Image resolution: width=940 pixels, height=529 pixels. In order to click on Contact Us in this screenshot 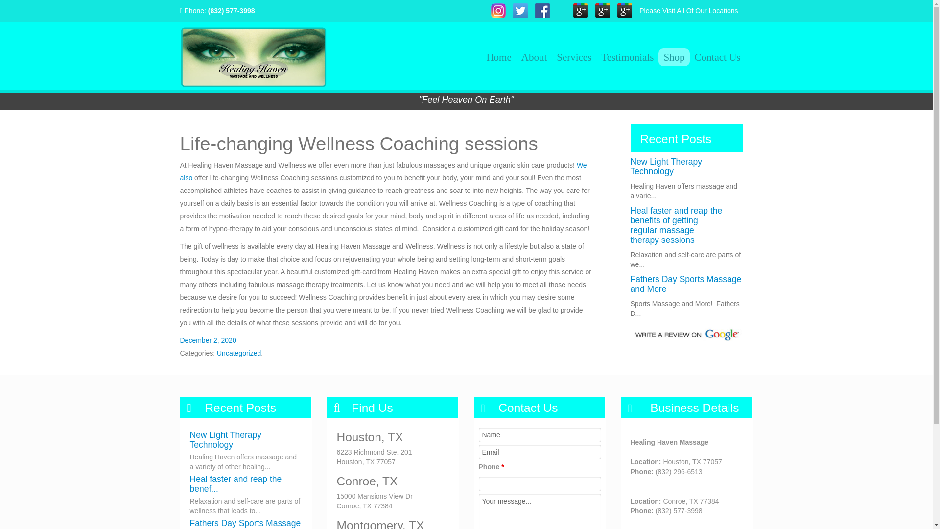, I will do `click(718, 57)`.